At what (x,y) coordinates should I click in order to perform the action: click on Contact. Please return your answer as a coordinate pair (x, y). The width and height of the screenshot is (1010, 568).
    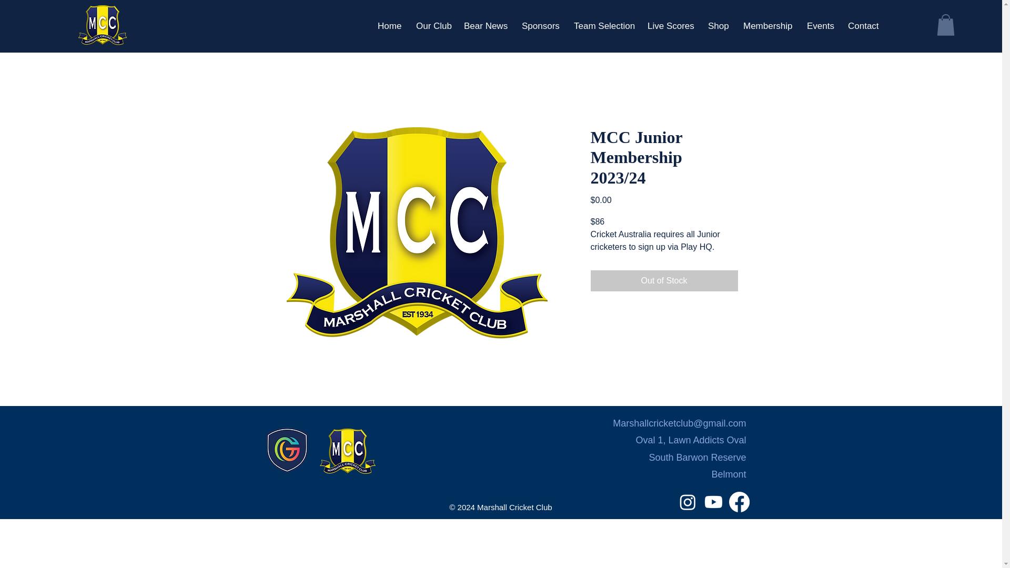
    Looking at the image, I should click on (862, 25).